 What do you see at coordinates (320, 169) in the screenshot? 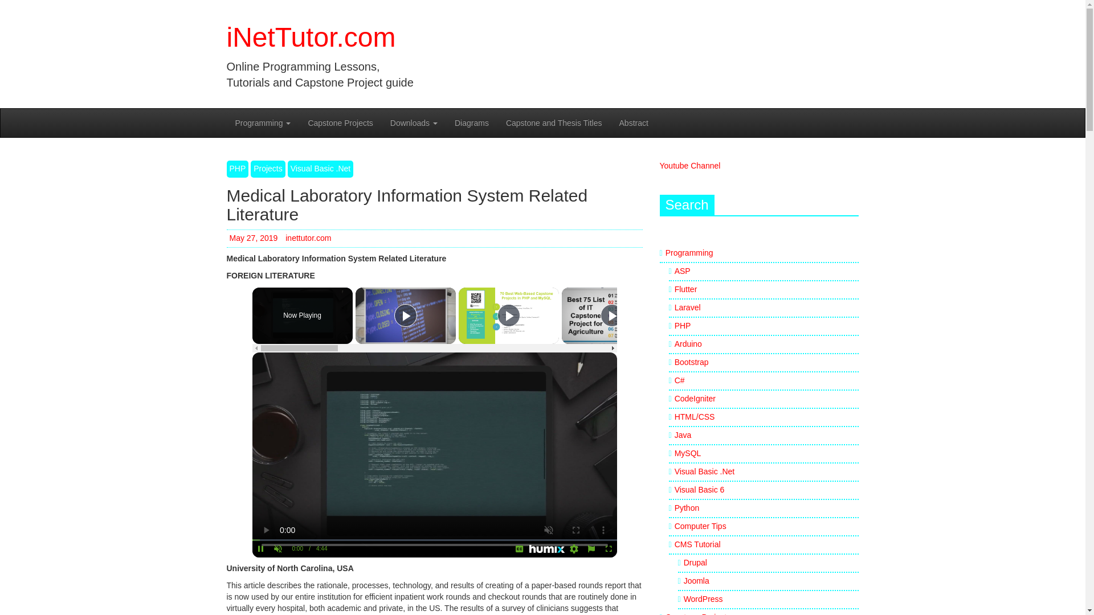
I see `Visual Basic .Net` at bounding box center [320, 169].